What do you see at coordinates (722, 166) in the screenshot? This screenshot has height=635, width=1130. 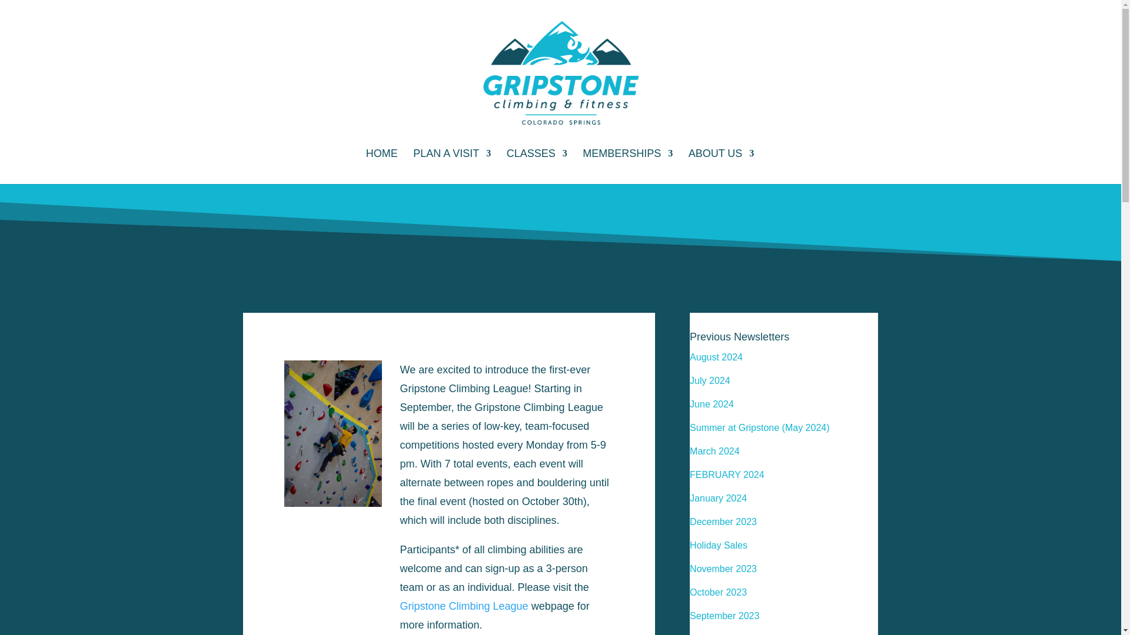 I see `ABOUT US` at bounding box center [722, 166].